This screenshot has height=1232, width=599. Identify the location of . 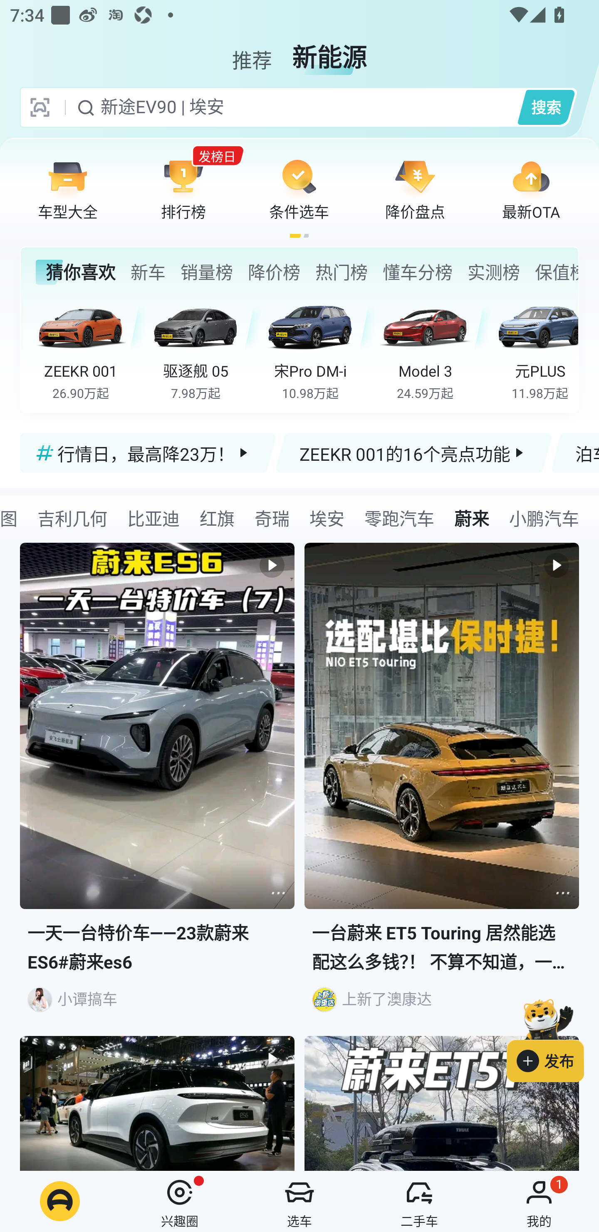
(442, 1103).